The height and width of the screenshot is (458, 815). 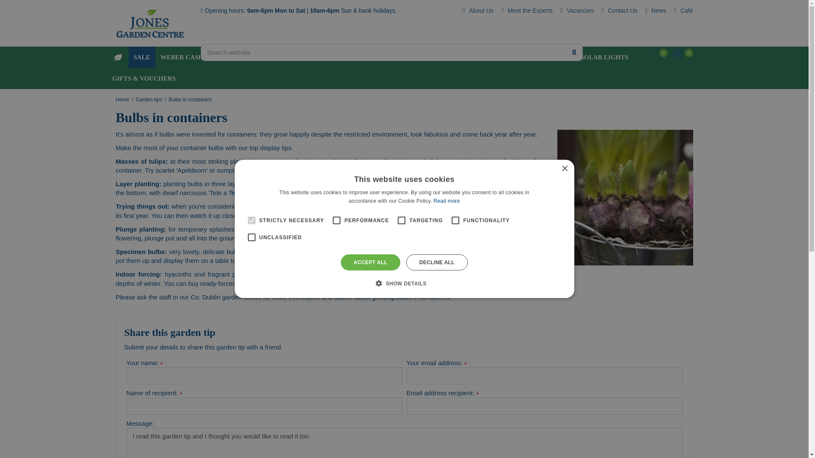 I want to click on SALE, so click(x=141, y=57).